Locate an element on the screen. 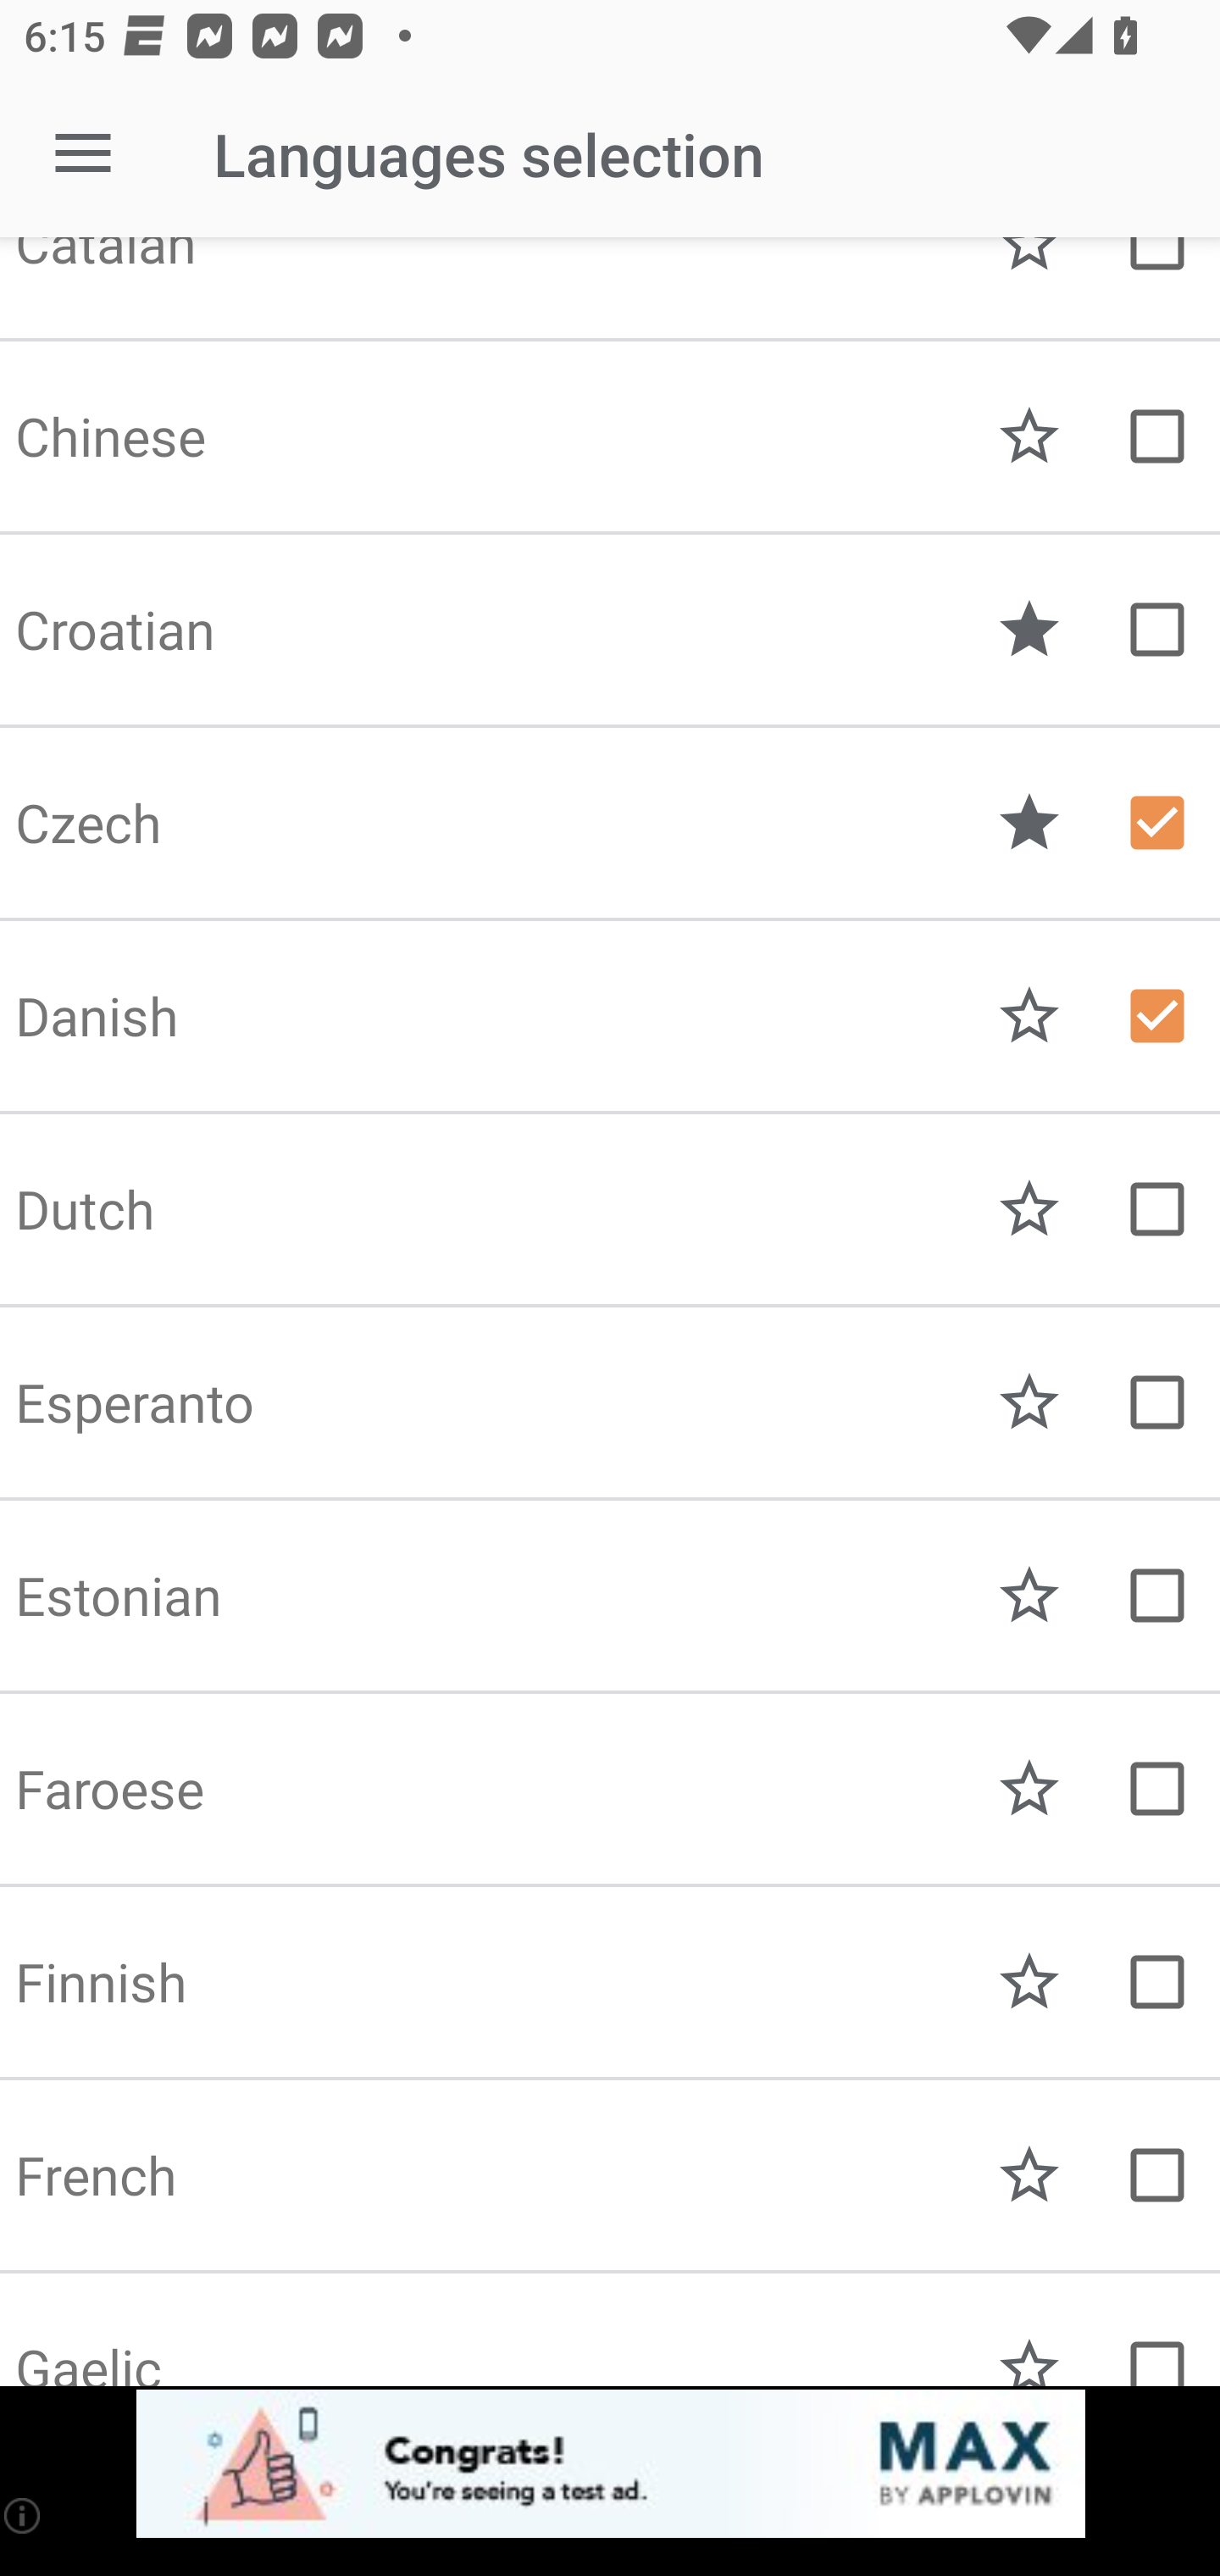  Esperanto Favorite is located at coordinates (610, 1402).